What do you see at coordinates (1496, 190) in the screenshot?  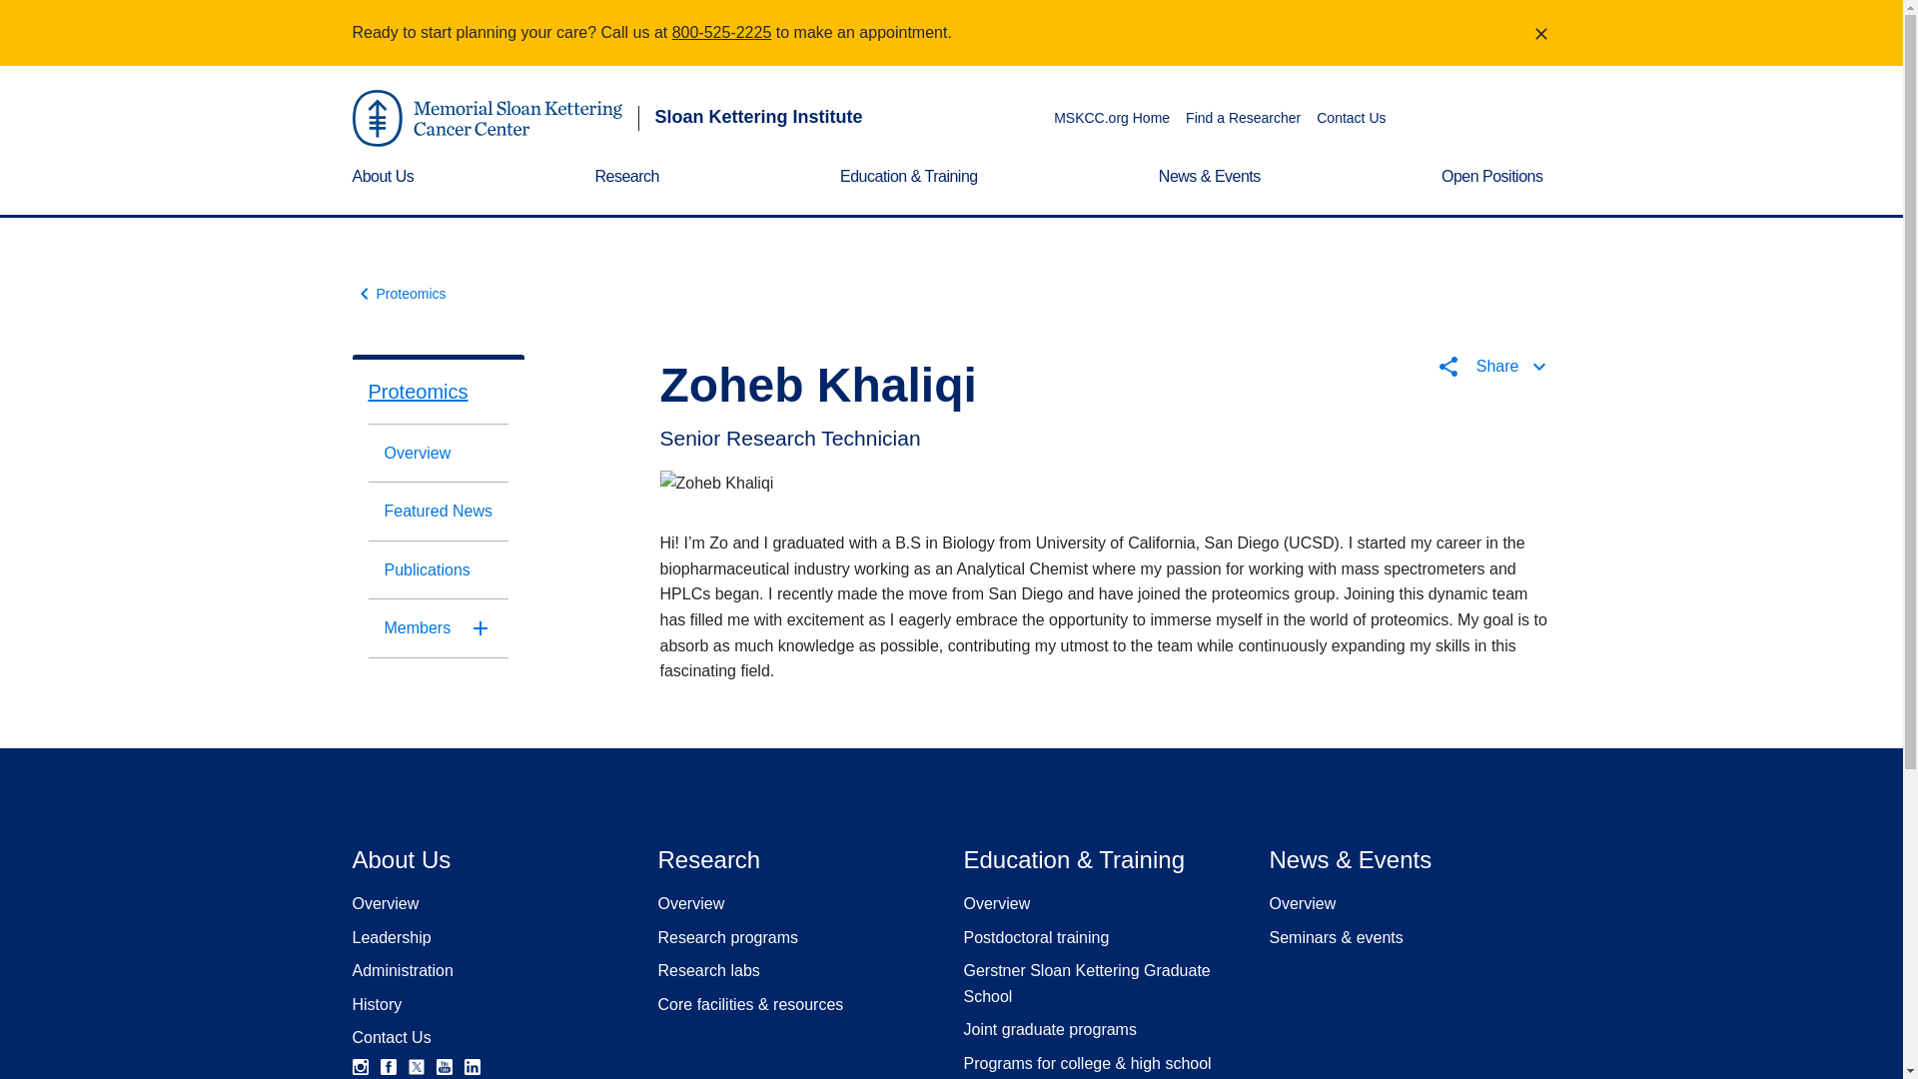 I see `Open Positions` at bounding box center [1496, 190].